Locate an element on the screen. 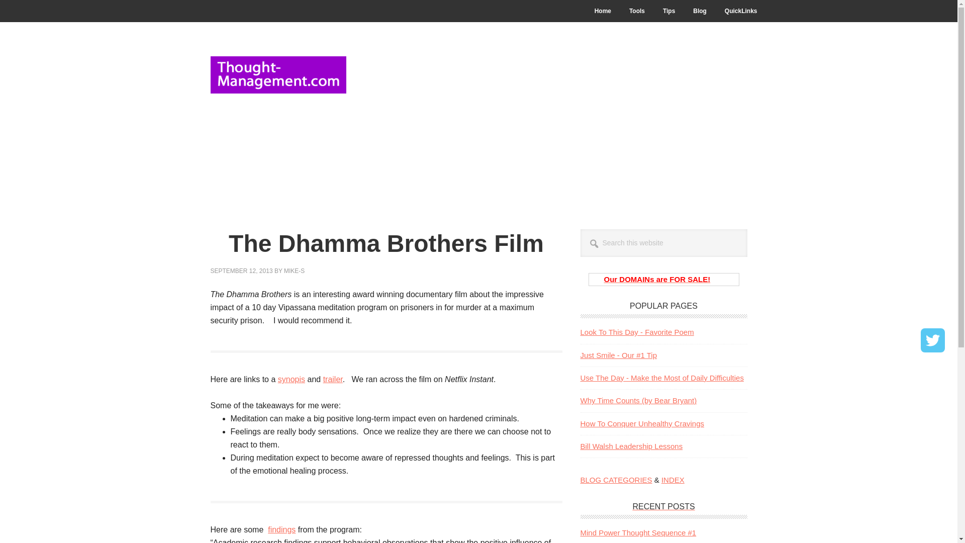  Our DOMAINs are FOR SALE! is located at coordinates (657, 279).